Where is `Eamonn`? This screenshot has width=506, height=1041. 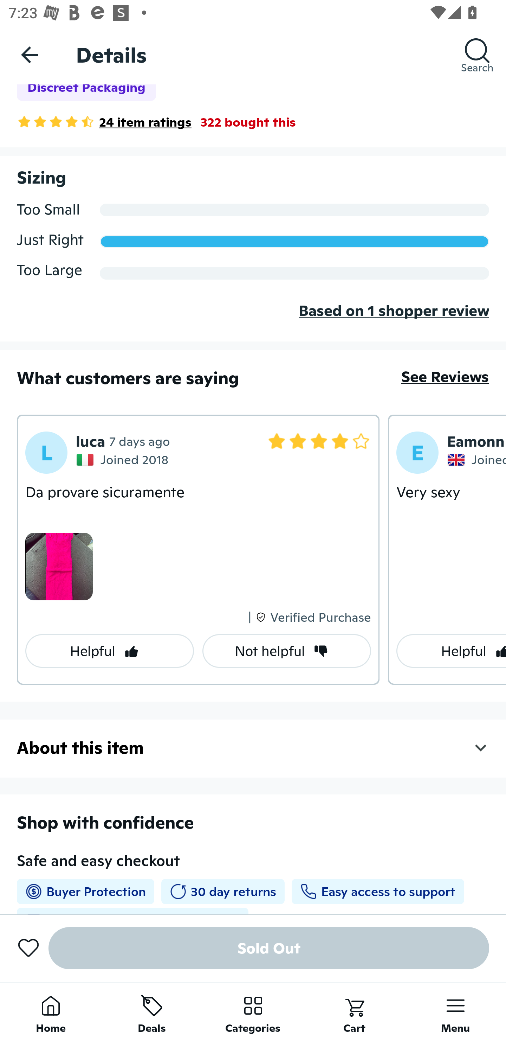
Eamonn is located at coordinates (475, 441).